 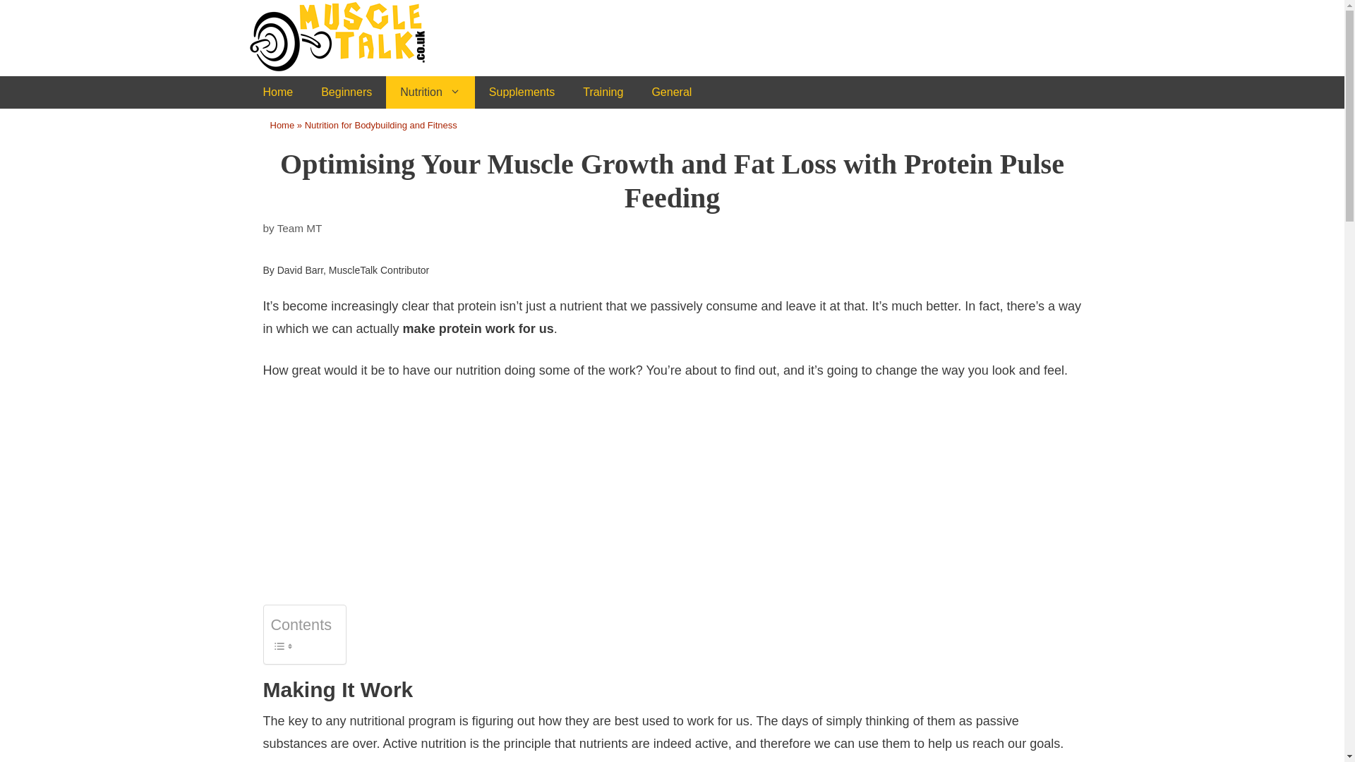 What do you see at coordinates (381, 124) in the screenshot?
I see `Nutrition for Bodybuilding and Fitness` at bounding box center [381, 124].